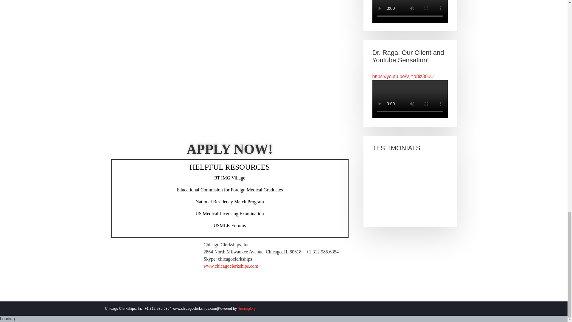 This screenshot has height=322, width=572. I want to click on USMLE-Forums, so click(229, 225).